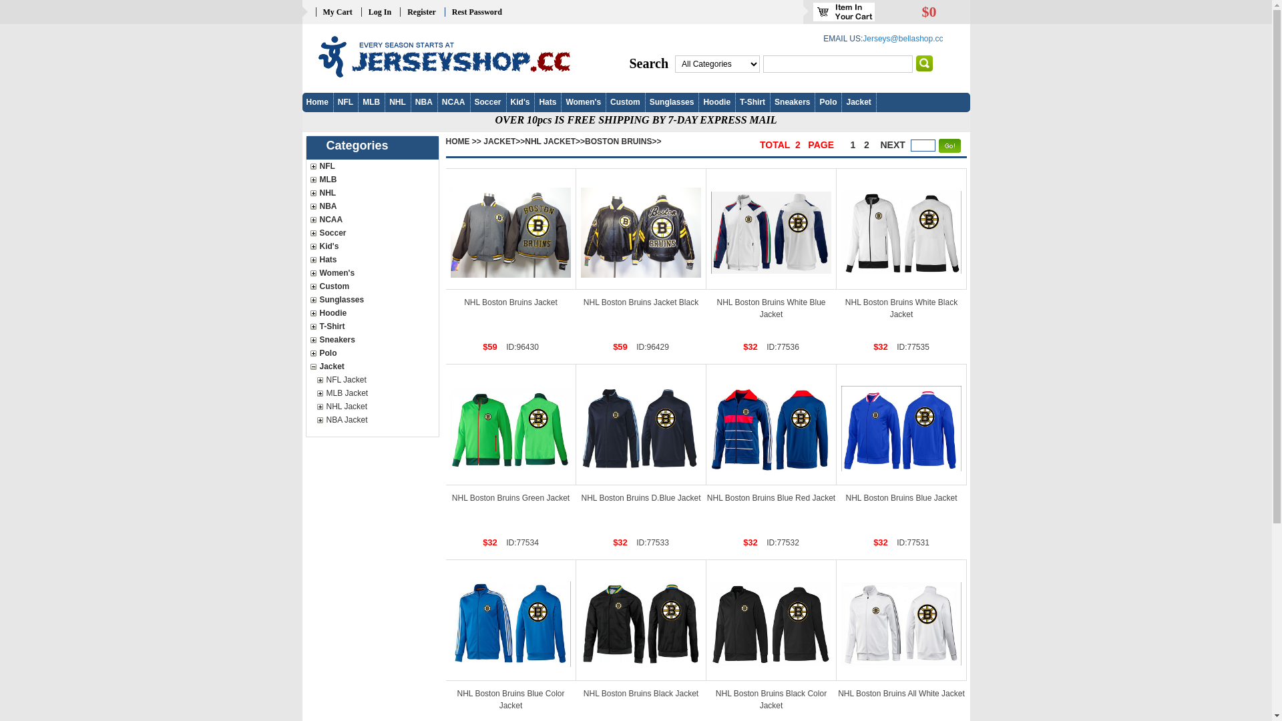 This screenshot has height=721, width=1282. What do you see at coordinates (333, 313) in the screenshot?
I see `Hoodie` at bounding box center [333, 313].